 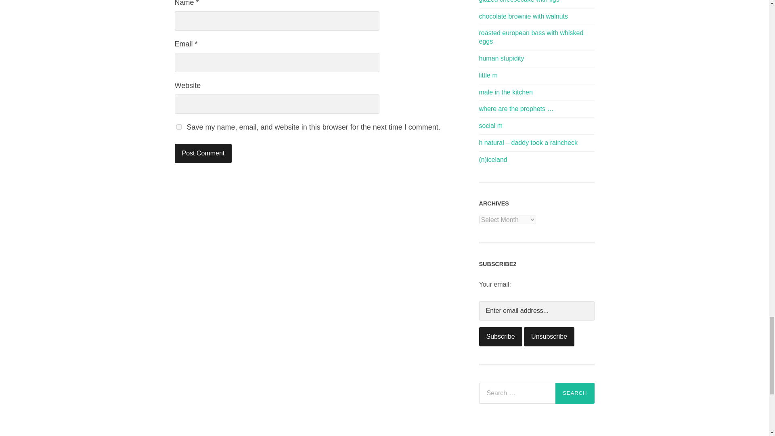 What do you see at coordinates (500, 337) in the screenshot?
I see `Subscribe` at bounding box center [500, 337].